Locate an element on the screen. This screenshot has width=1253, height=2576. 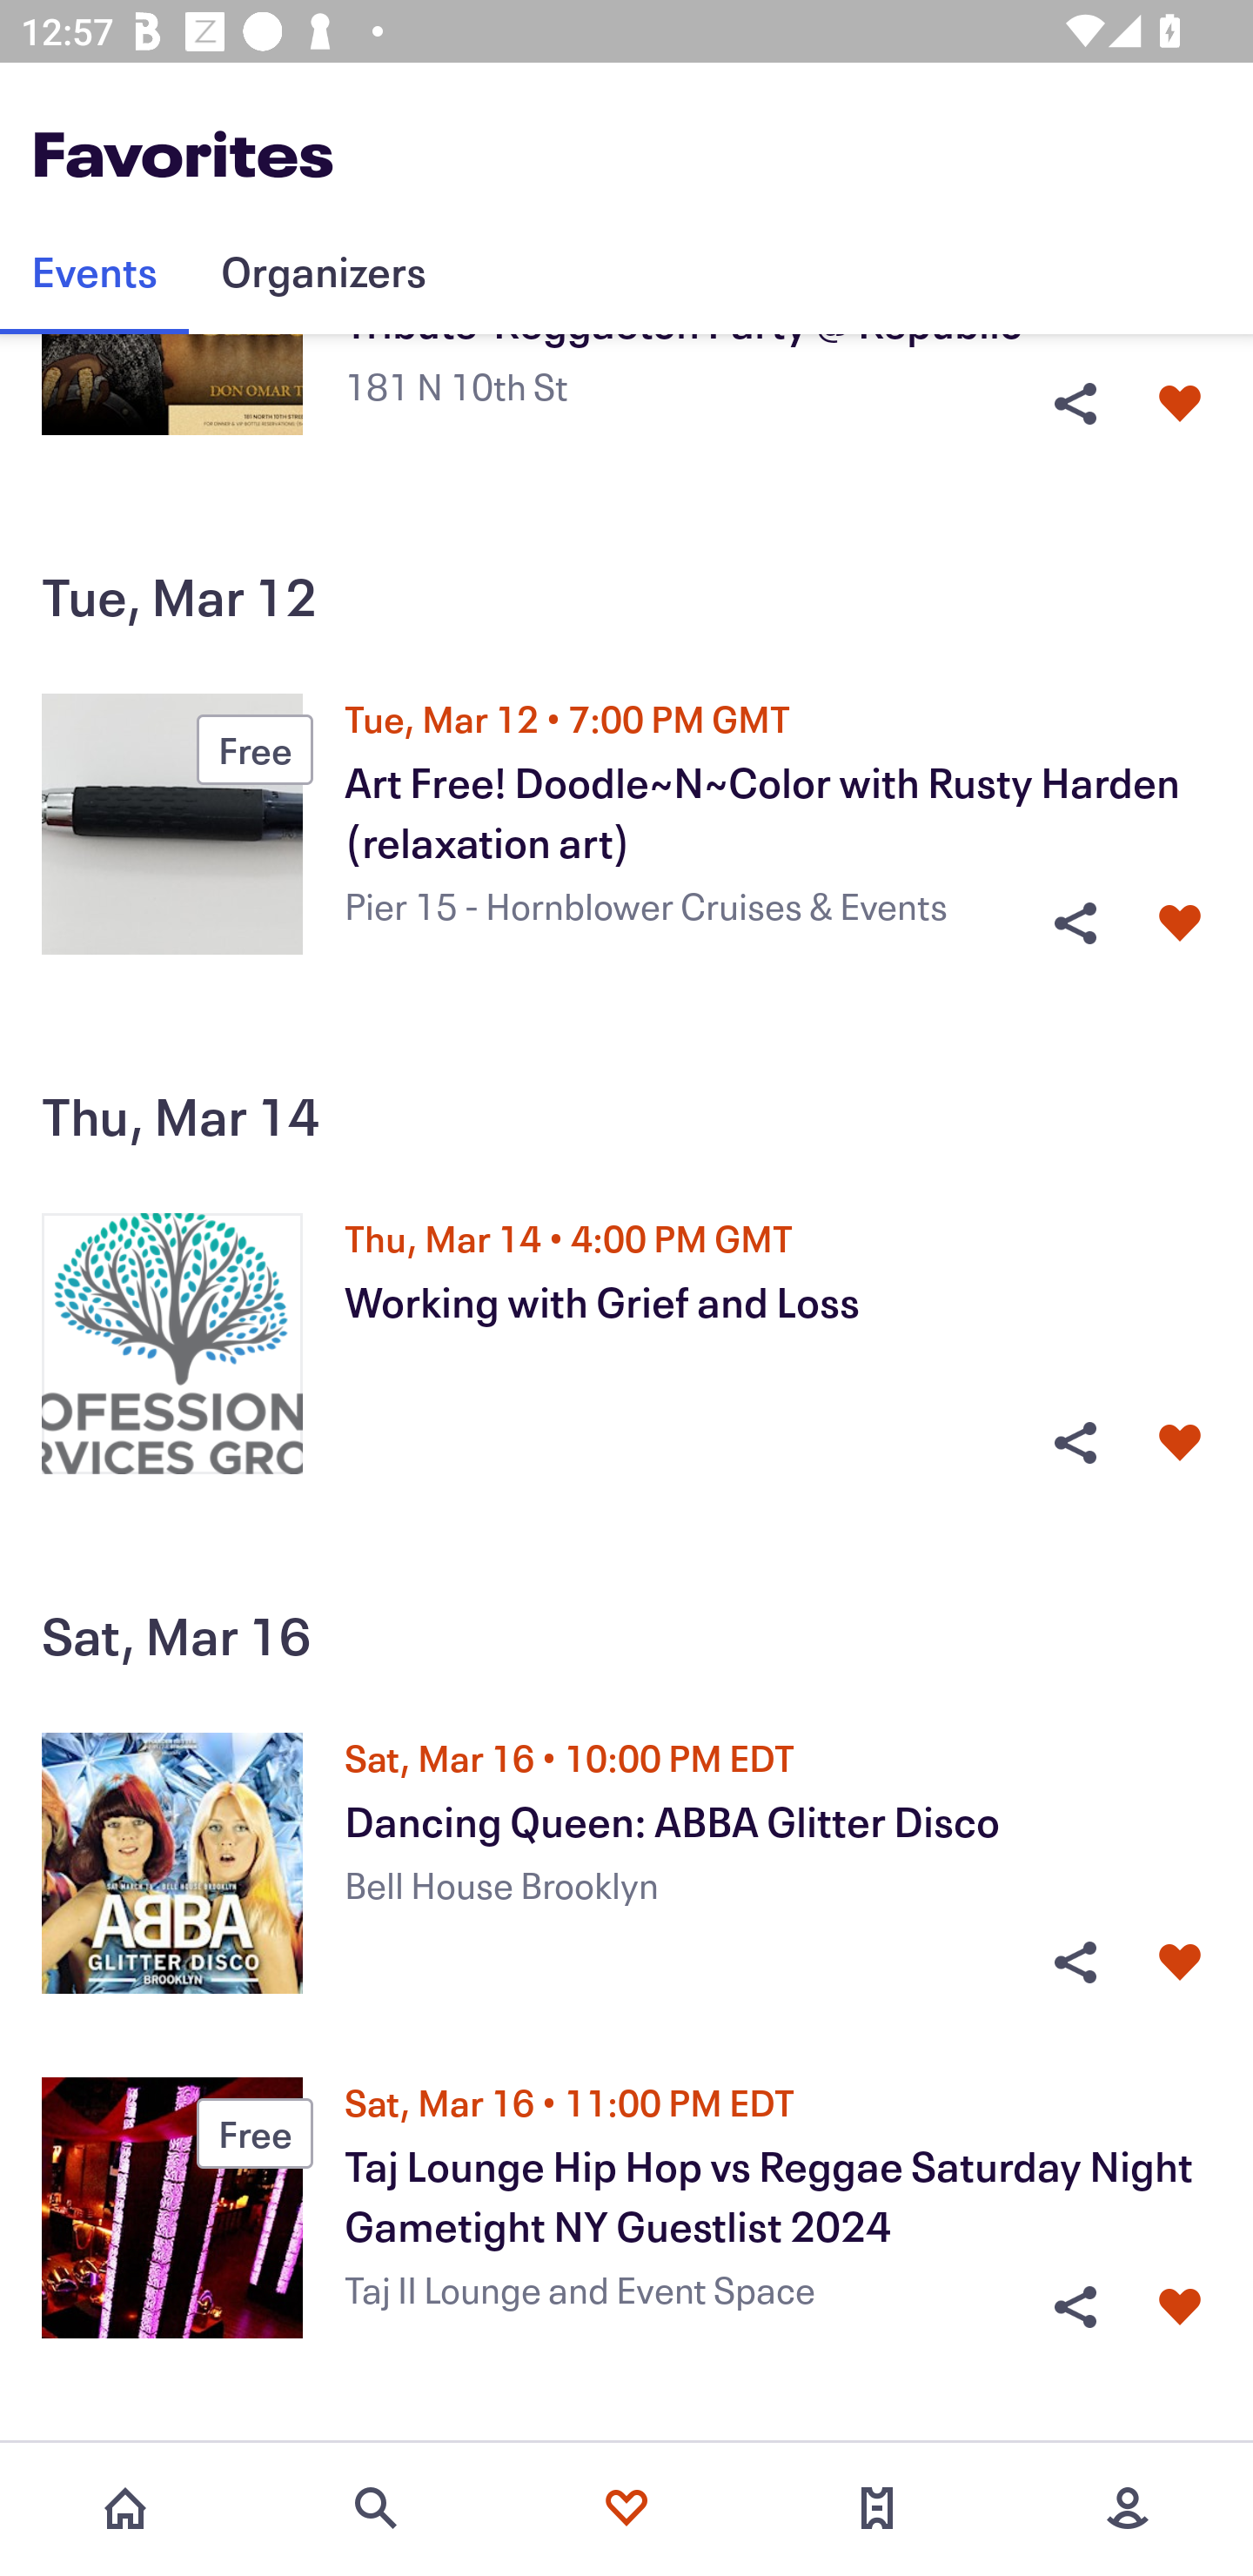
Search events is located at coordinates (376, 2508).